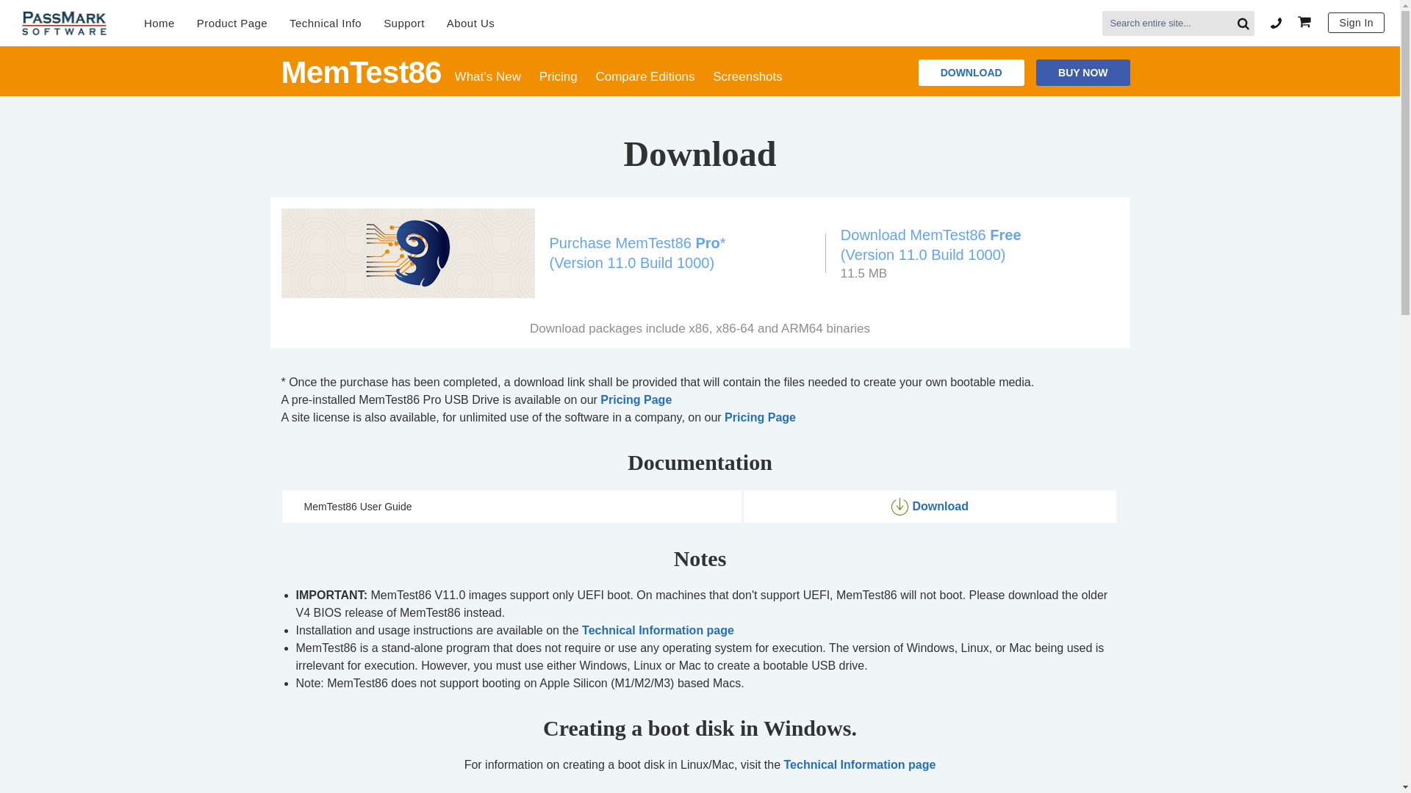 The image size is (1411, 793). What do you see at coordinates (232, 23) in the screenshot?
I see `Product Page` at bounding box center [232, 23].